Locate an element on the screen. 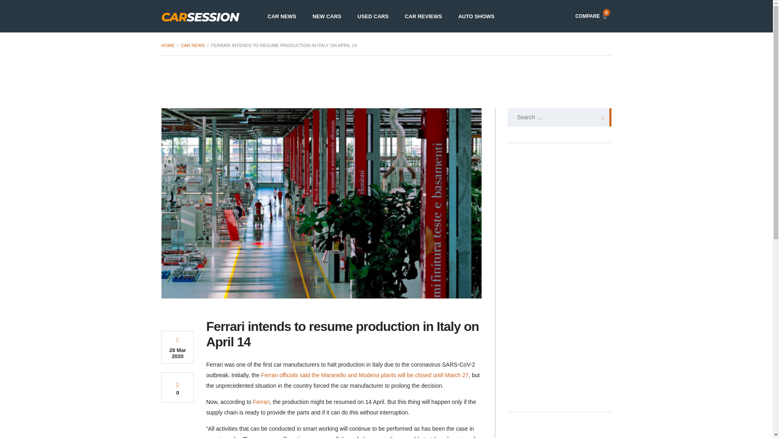 Image resolution: width=779 pixels, height=438 pixels. CAR REVIEWS is located at coordinates (423, 16).